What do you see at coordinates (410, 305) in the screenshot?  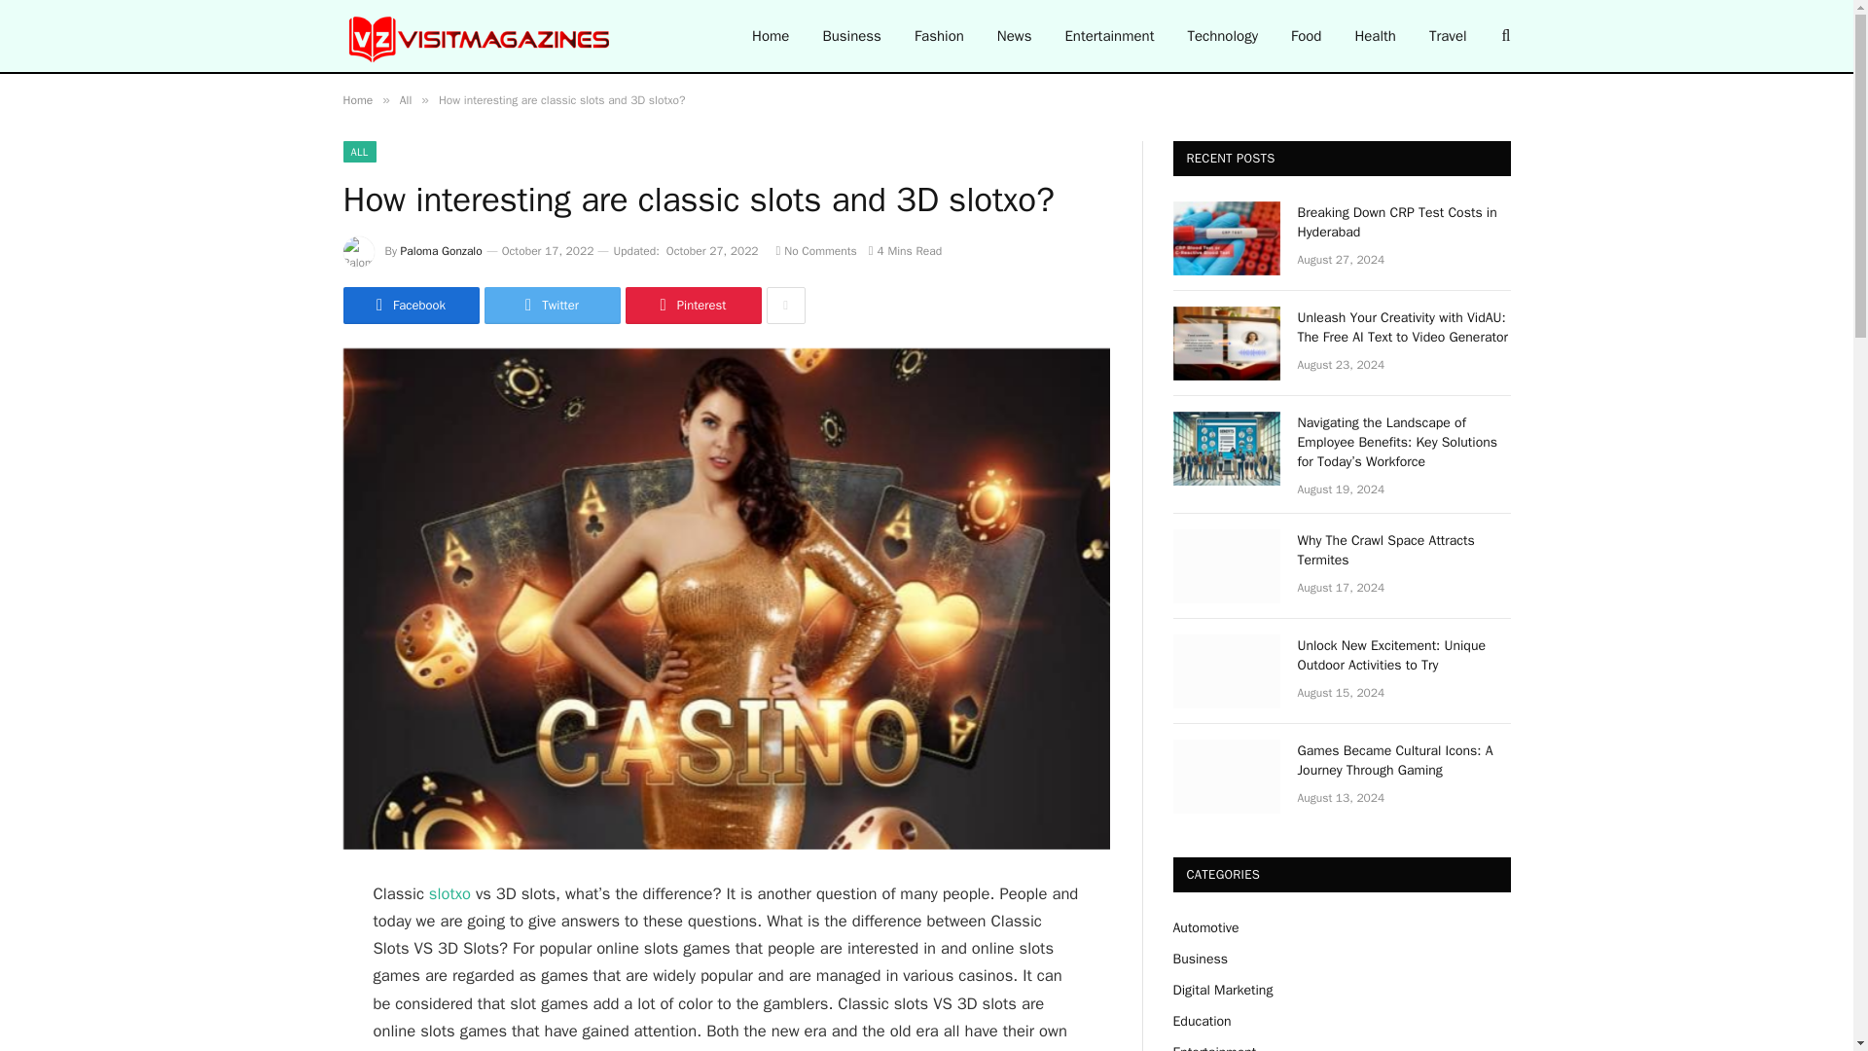 I see `Share on Facebook` at bounding box center [410, 305].